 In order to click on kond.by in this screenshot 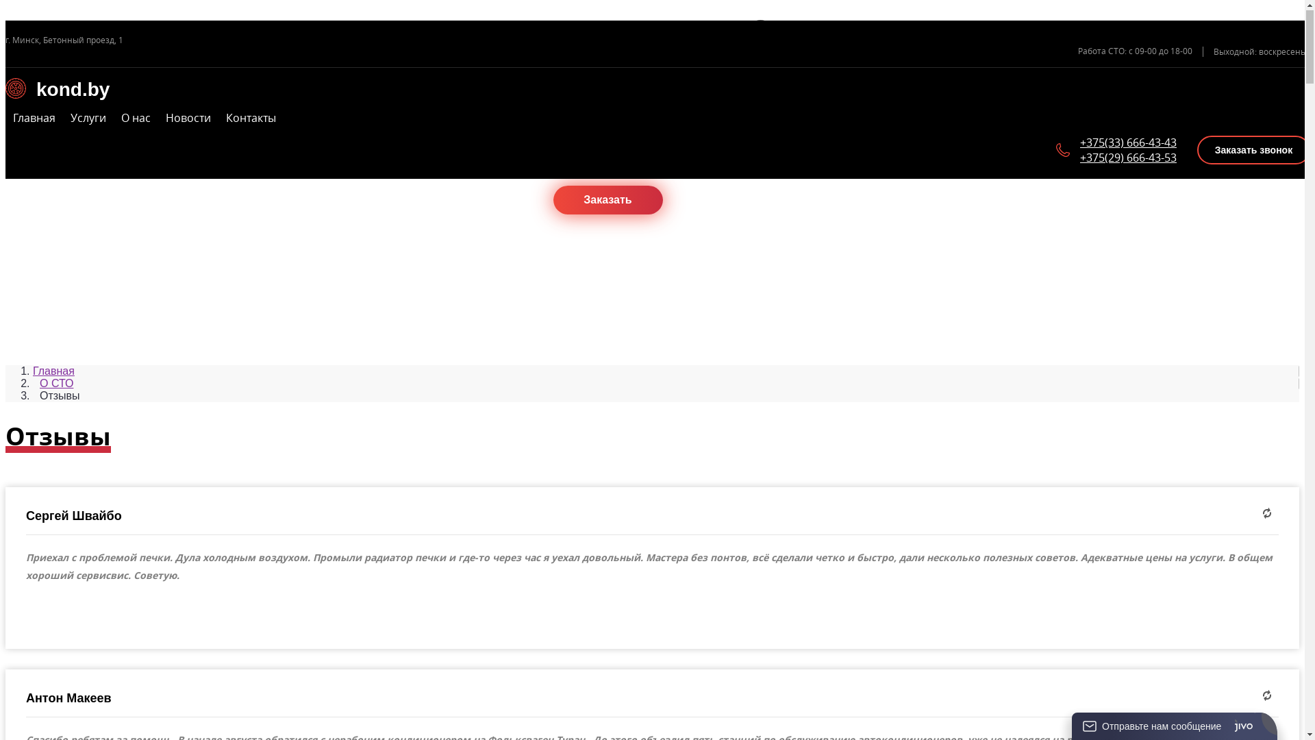, I will do `click(657, 90)`.